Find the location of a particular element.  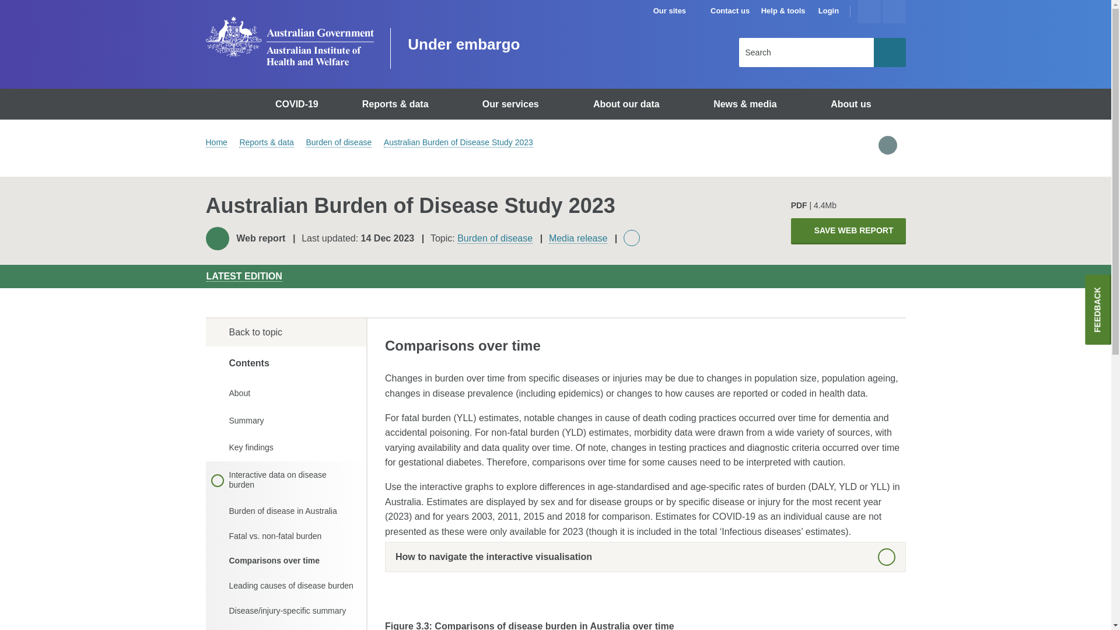

Australian Institute of Health and Welfare is located at coordinates (289, 41).